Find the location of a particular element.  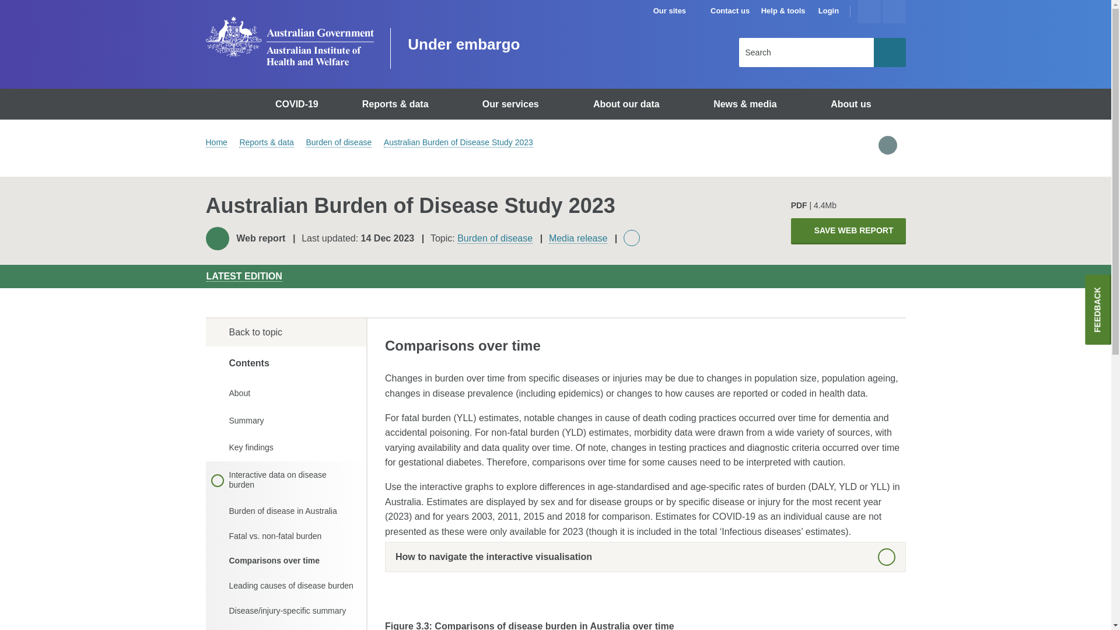

Australian Institute of Health and Welfare is located at coordinates (289, 41).